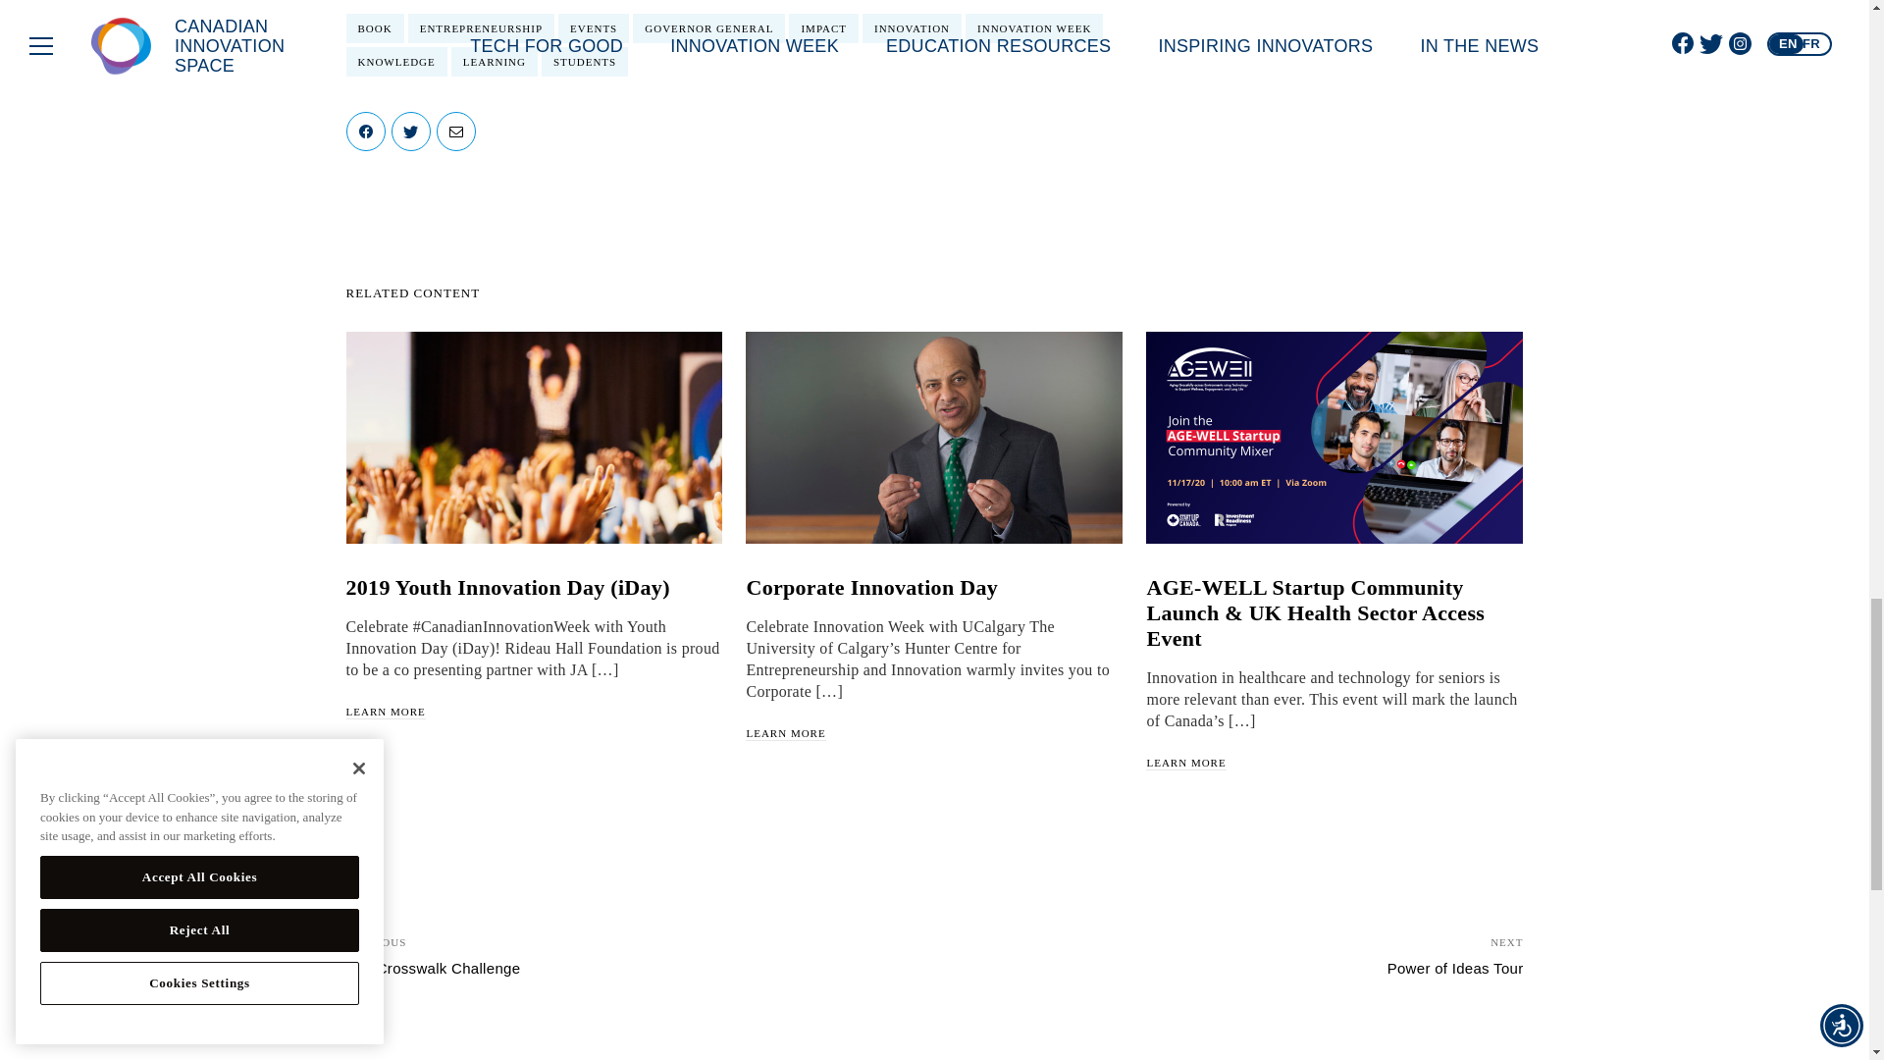  I want to click on INNOVATION WEEK, so click(1033, 28).